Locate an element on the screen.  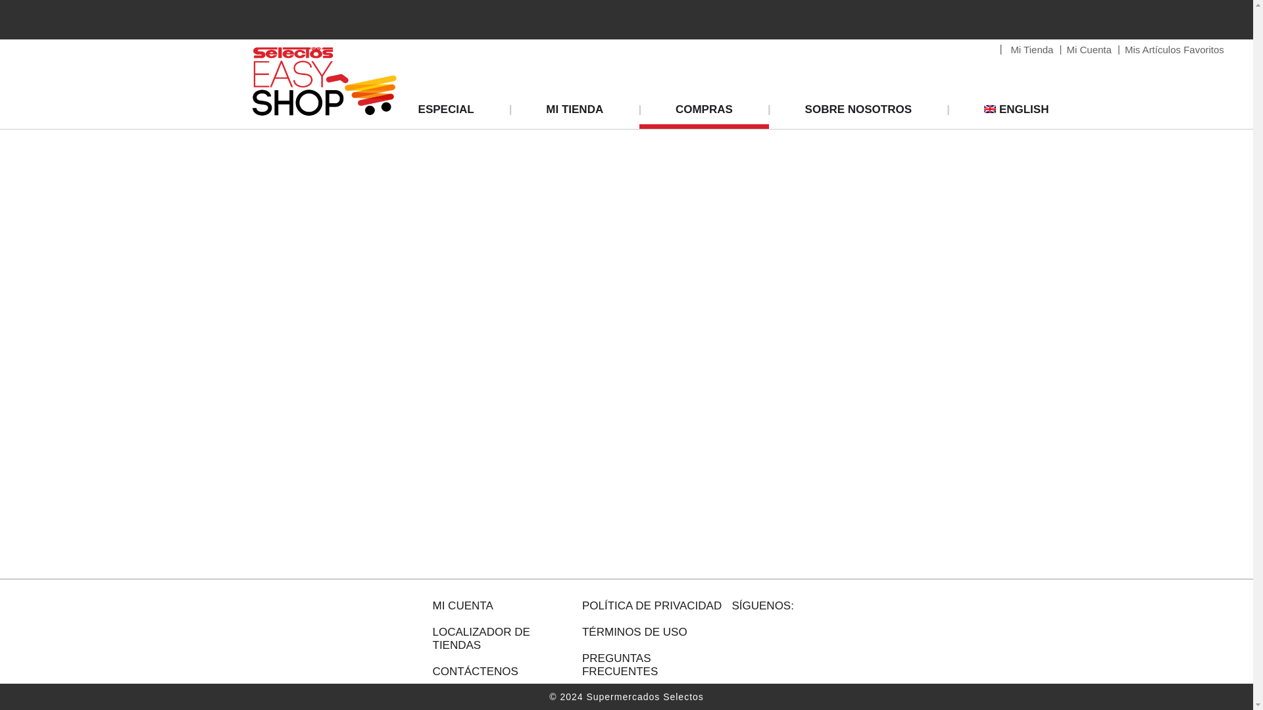
English is located at coordinates (1004, 113).